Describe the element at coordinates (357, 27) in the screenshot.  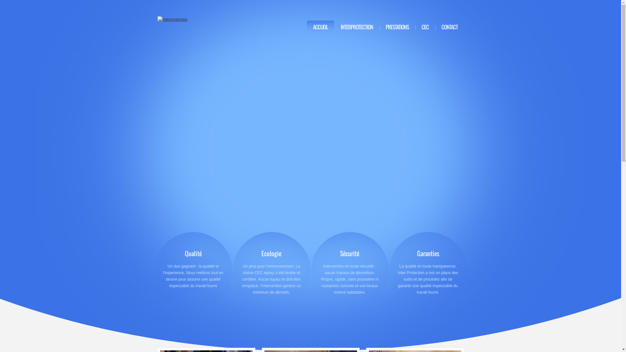
I see `INTERPROTECTION` at that location.